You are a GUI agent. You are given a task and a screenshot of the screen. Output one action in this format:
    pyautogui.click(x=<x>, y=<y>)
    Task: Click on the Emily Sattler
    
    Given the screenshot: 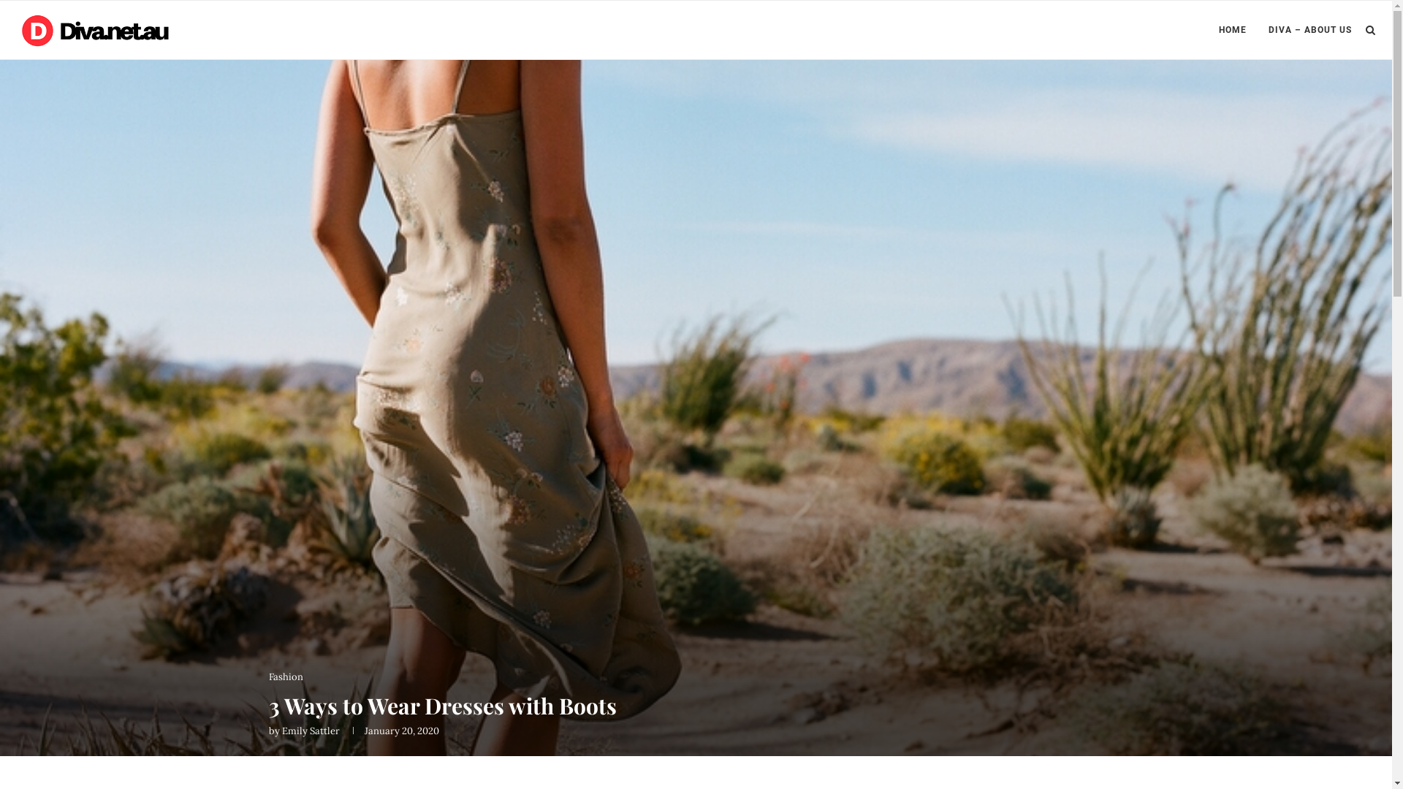 What is the action you would take?
    pyautogui.click(x=311, y=731)
    